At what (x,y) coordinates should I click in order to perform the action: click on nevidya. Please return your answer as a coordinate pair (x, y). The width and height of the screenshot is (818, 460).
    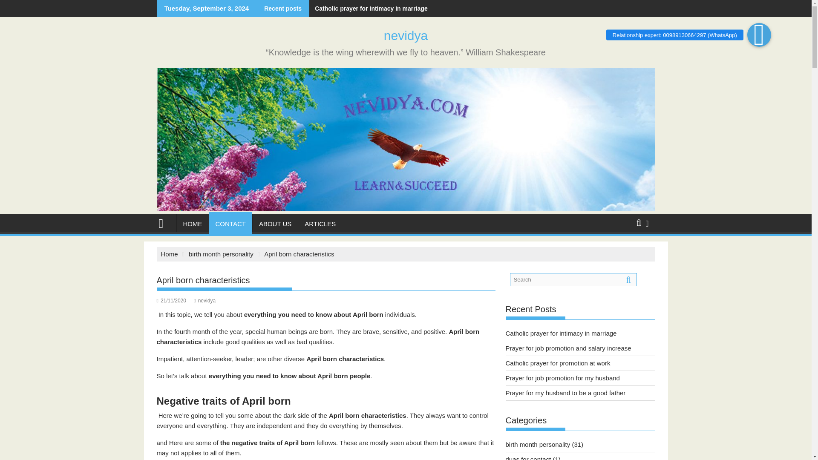
    Looking at the image, I should click on (406, 35).